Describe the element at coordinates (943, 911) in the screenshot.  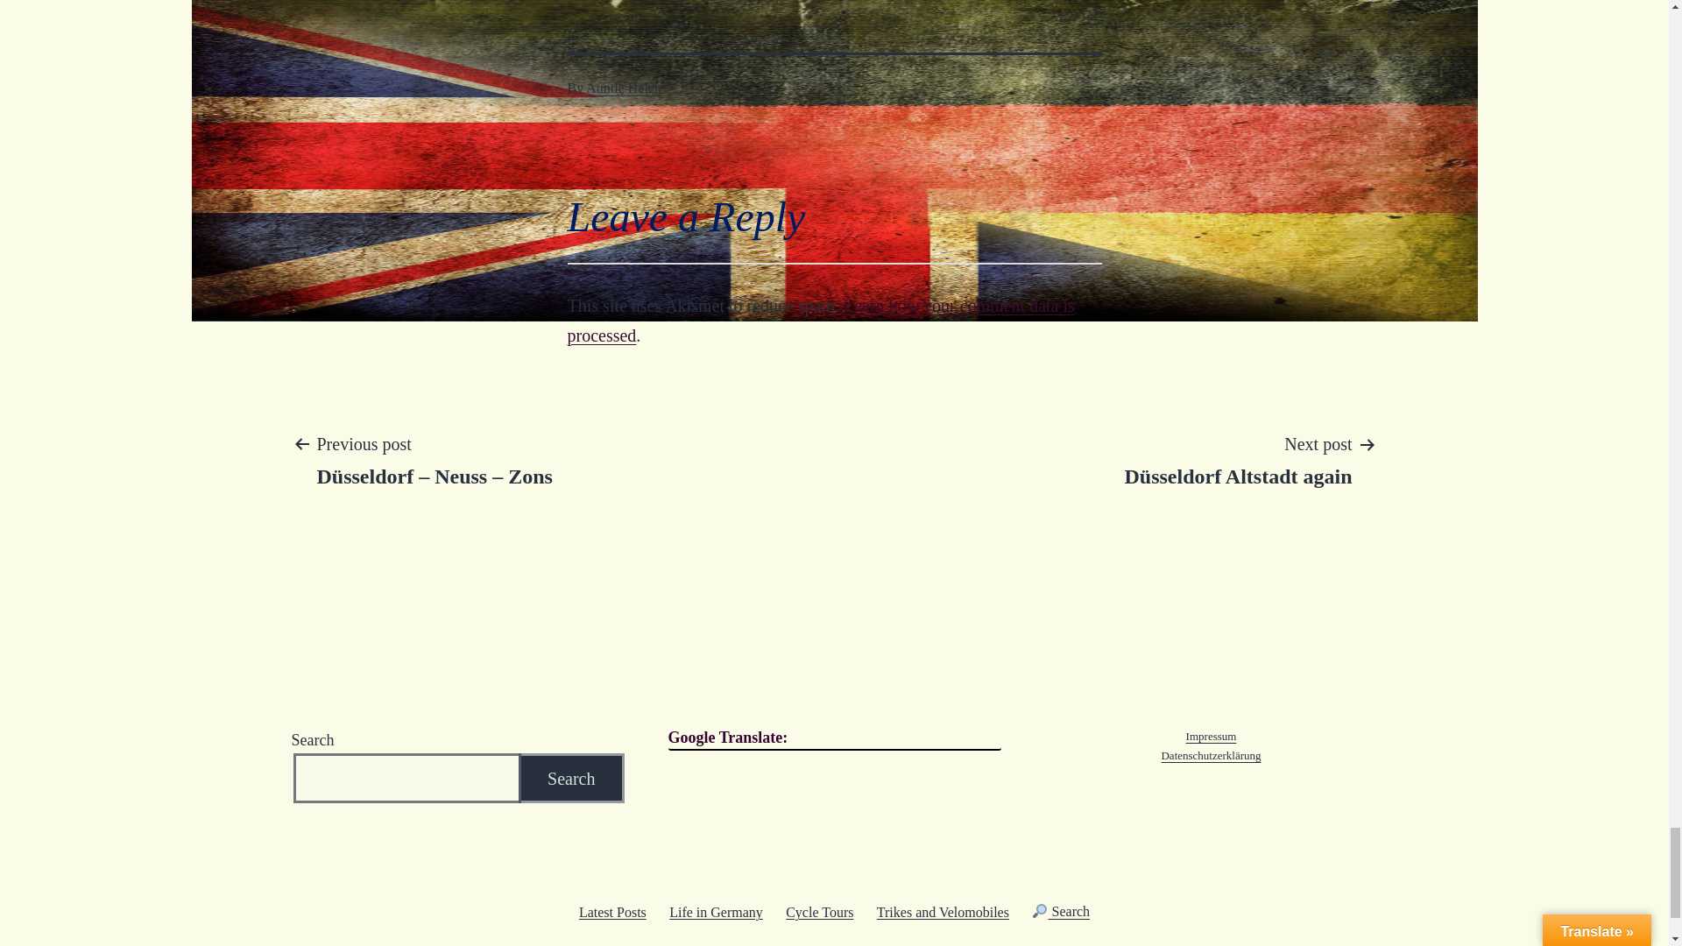
I see `Trikes and Velomobiles` at that location.